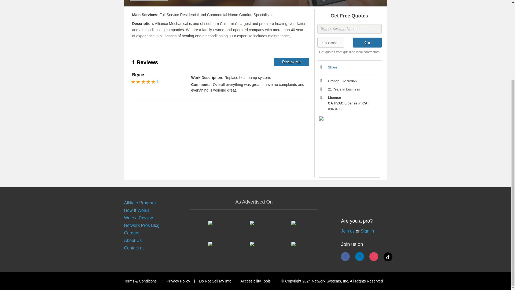 The width and height of the screenshot is (515, 290). I want to click on How It Works, so click(137, 210).